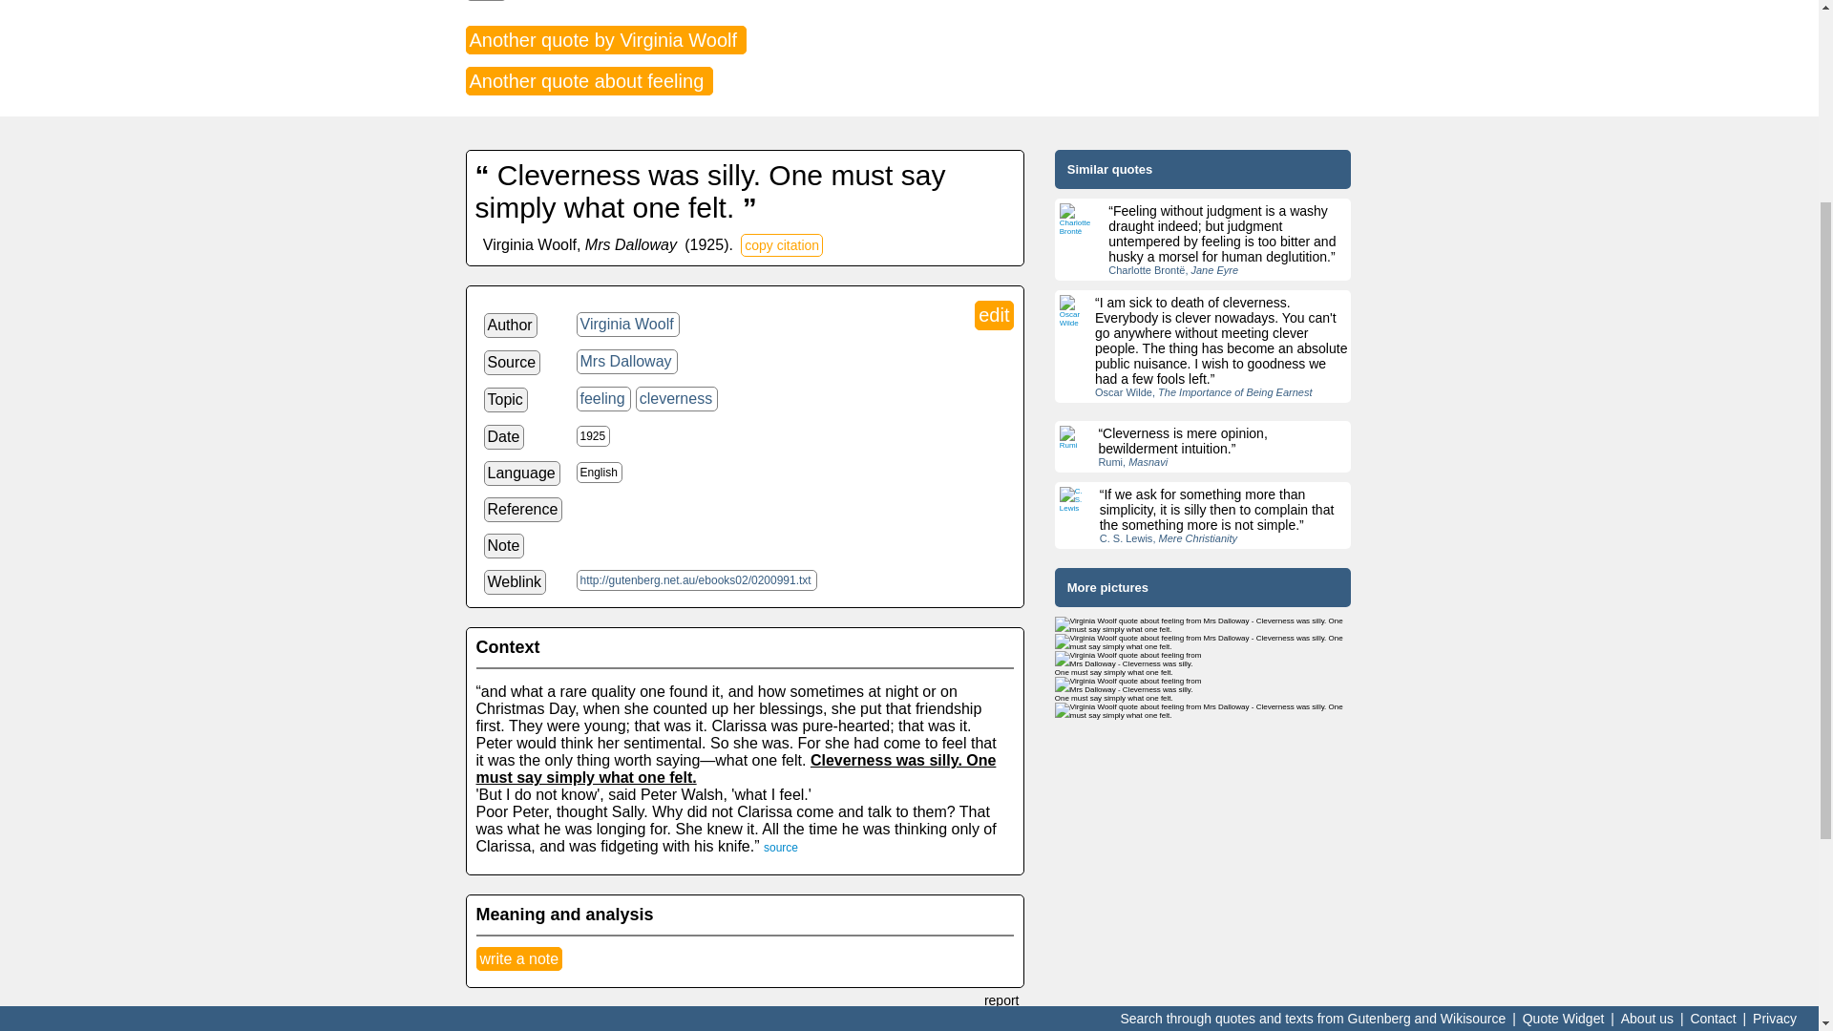  Describe the element at coordinates (603, 399) in the screenshot. I see `feeling` at that location.